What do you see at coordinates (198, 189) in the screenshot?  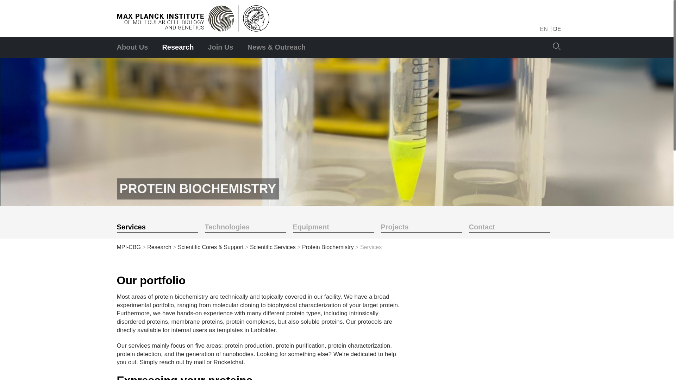 I see `PROTEIN BIOCHEMISTRY` at bounding box center [198, 189].